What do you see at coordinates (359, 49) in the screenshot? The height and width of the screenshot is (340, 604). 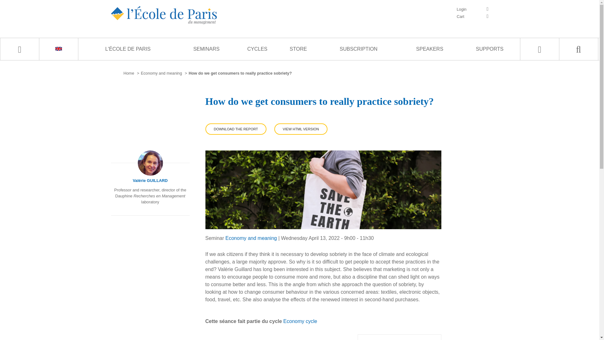 I see `SUBSCRIPTION` at bounding box center [359, 49].